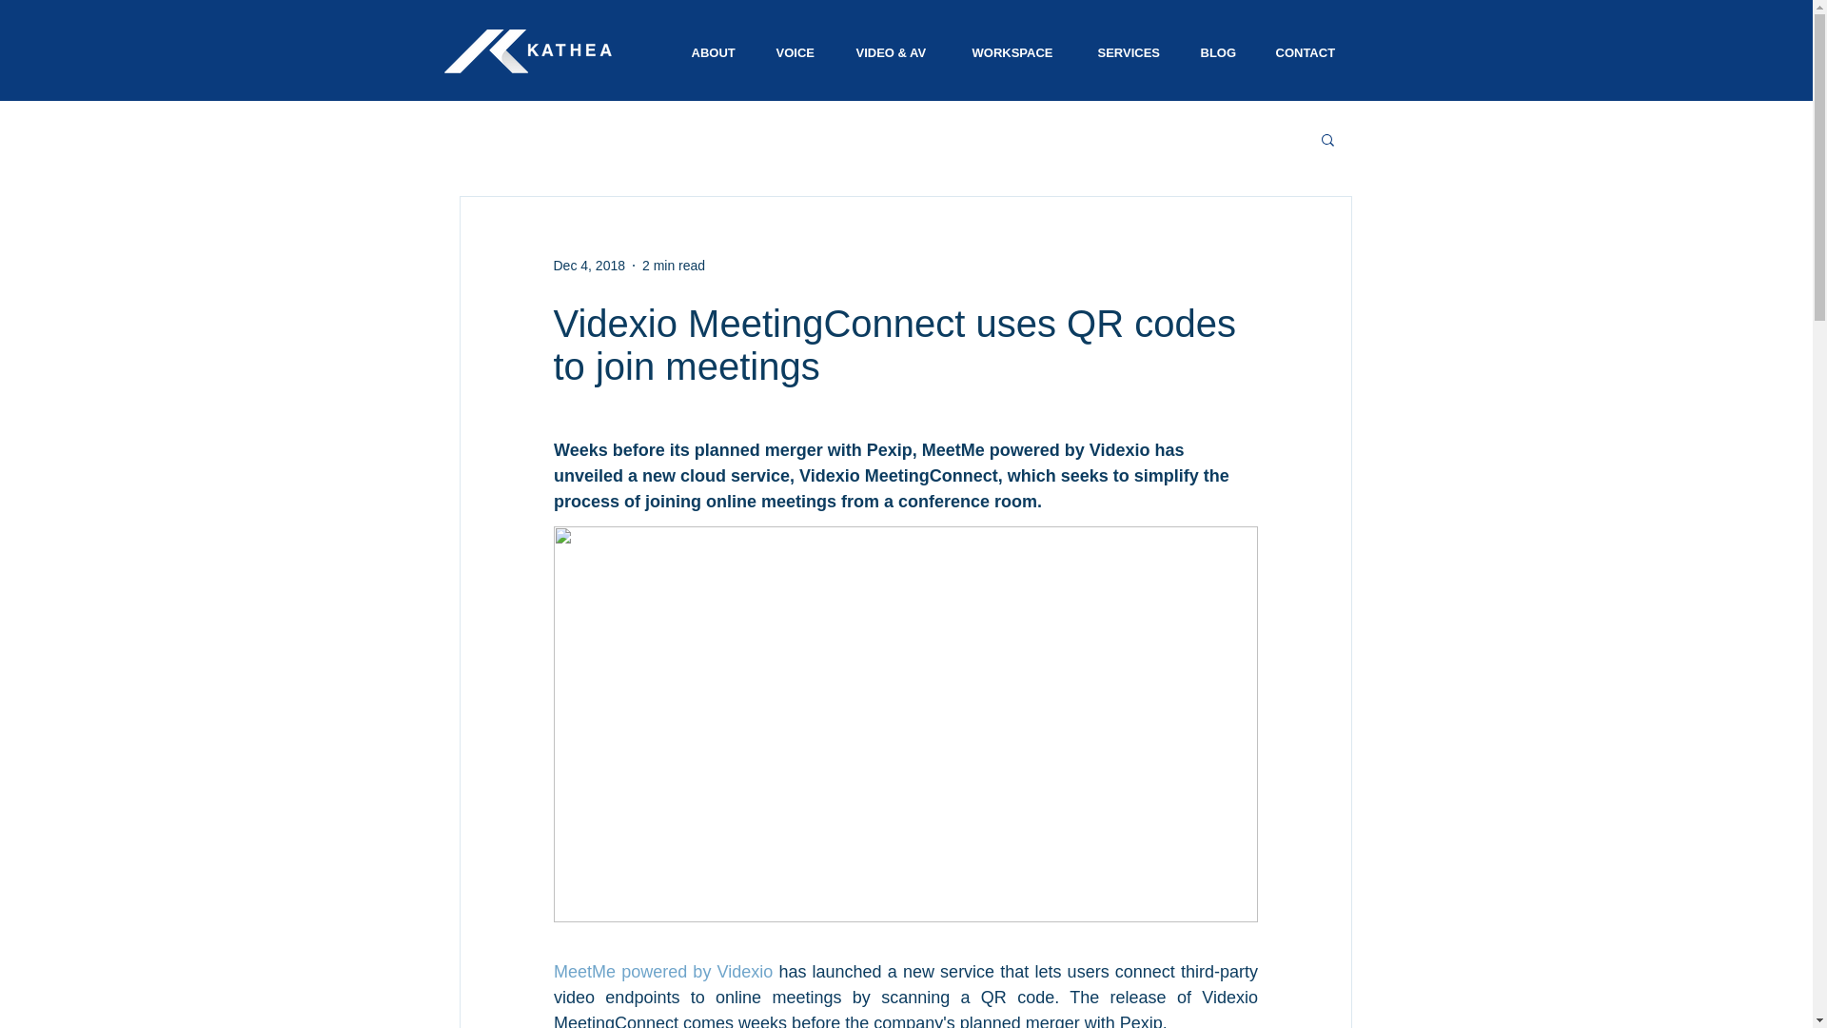 The width and height of the screenshot is (1827, 1028). Describe the element at coordinates (590, 265) in the screenshot. I see `Dec 4, 2018` at that location.